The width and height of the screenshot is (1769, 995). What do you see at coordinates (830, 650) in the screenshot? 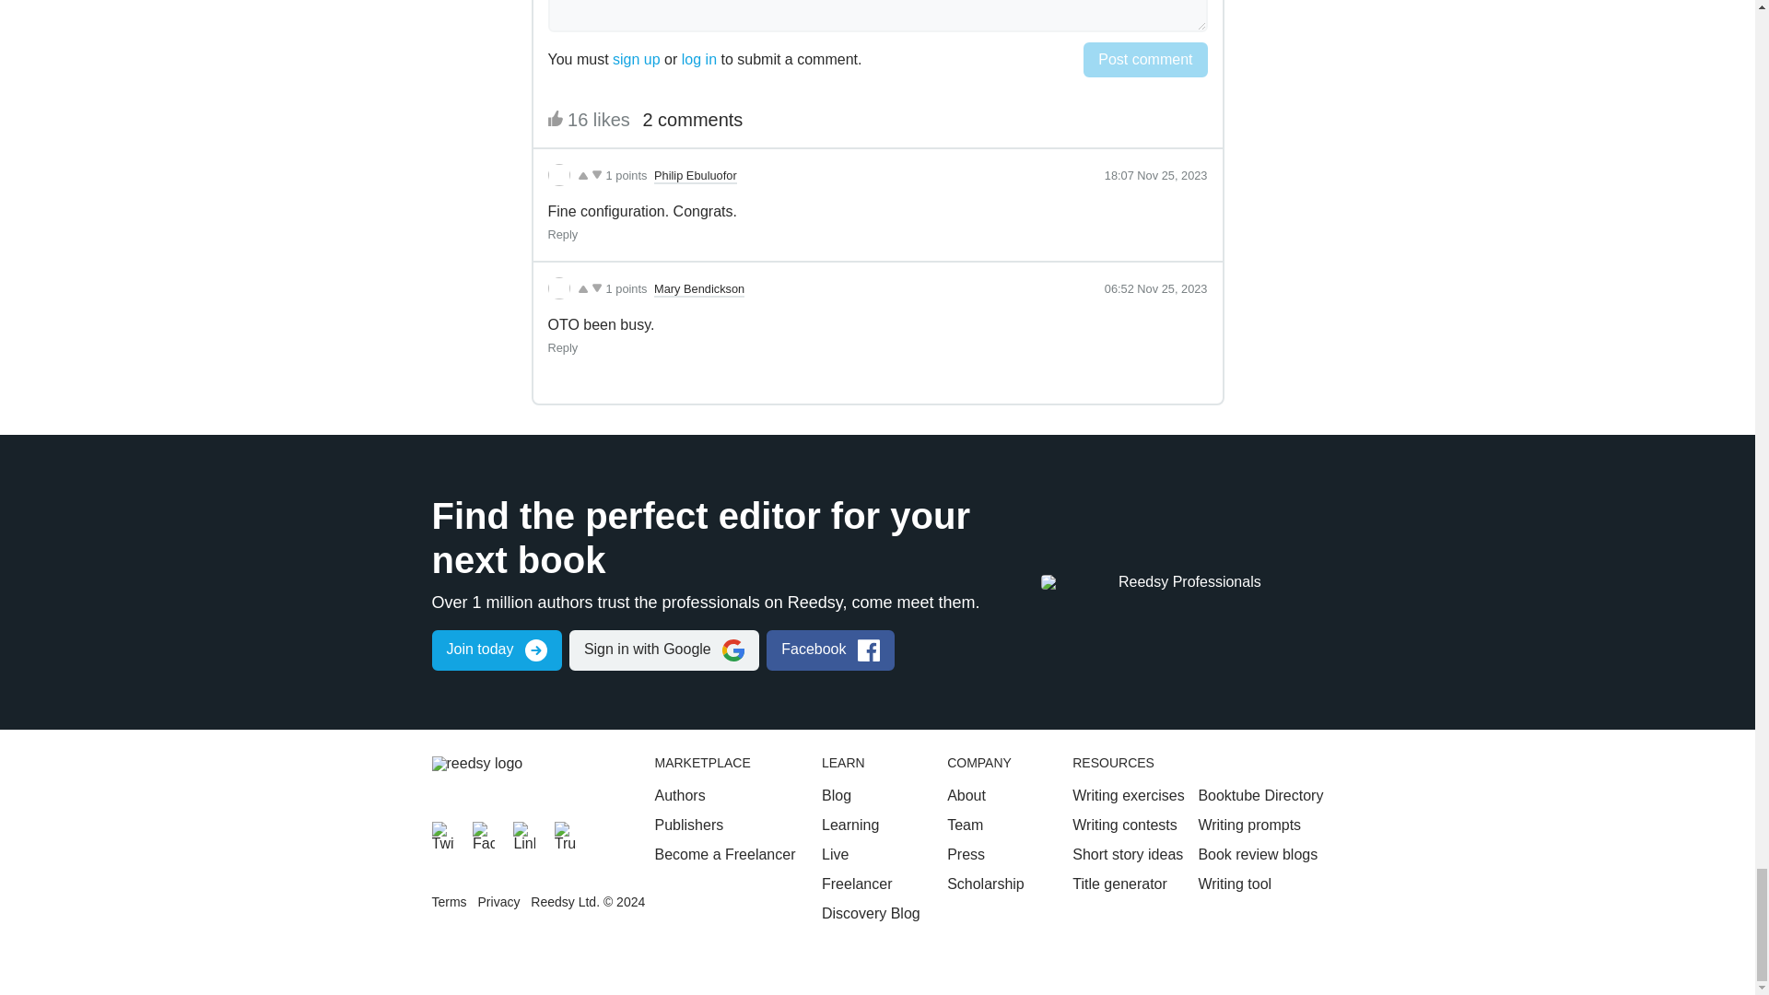
I see `Sign in with Facebook` at bounding box center [830, 650].